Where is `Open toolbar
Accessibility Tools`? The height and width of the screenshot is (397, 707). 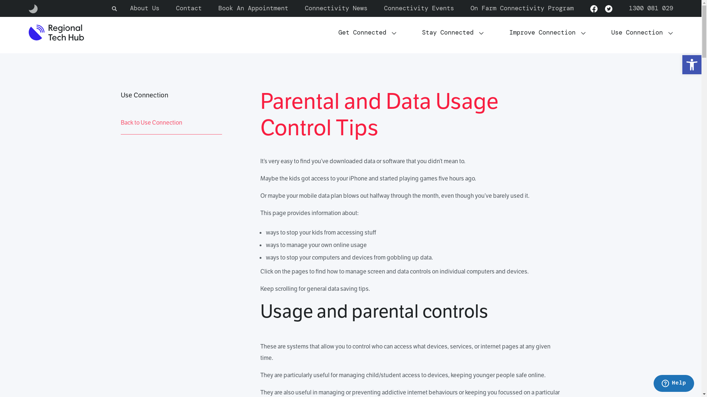 Open toolbar
Accessibility Tools is located at coordinates (692, 65).